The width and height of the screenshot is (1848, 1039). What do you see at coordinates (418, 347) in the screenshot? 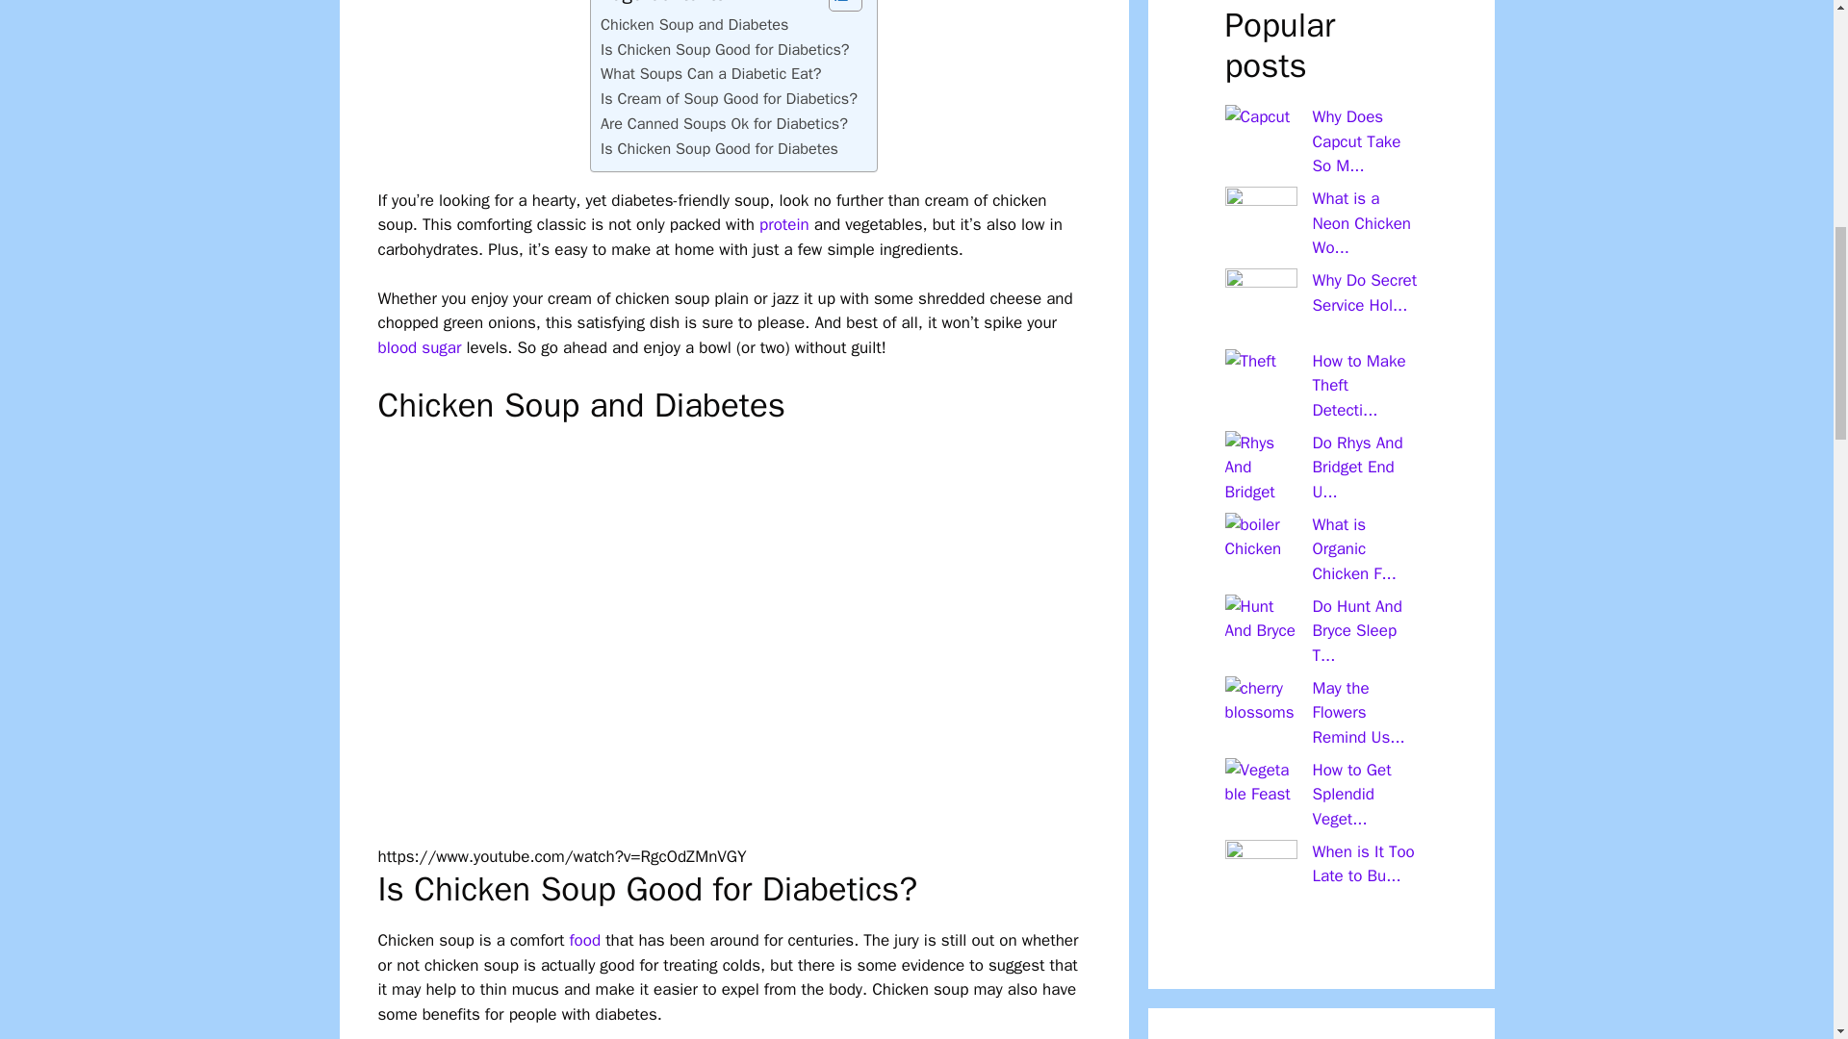
I see `blood sugar` at bounding box center [418, 347].